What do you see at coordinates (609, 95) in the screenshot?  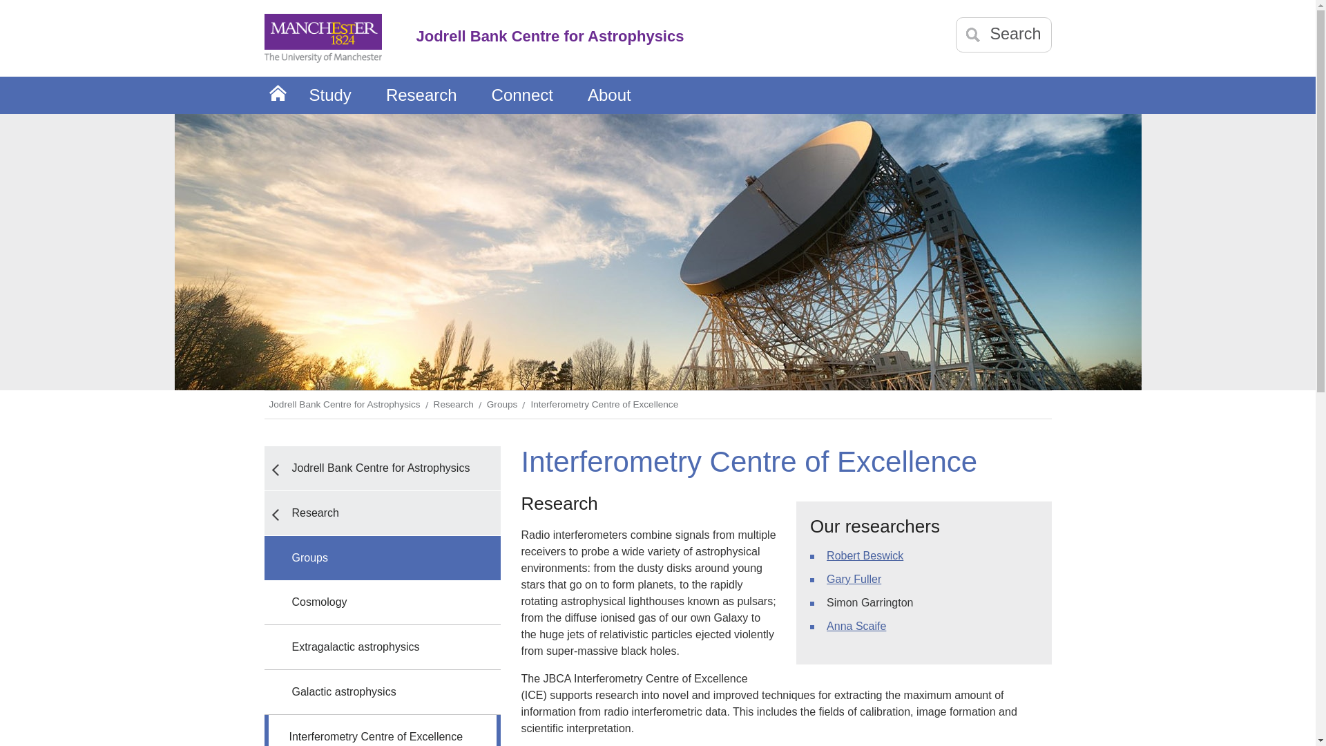 I see `About` at bounding box center [609, 95].